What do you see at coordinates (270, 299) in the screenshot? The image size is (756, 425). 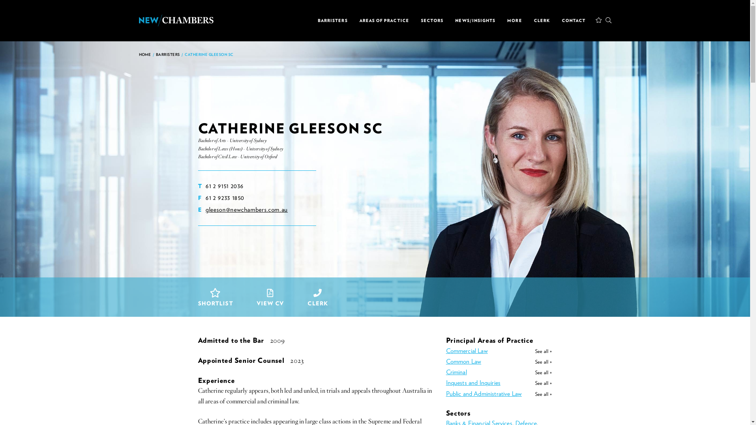 I see `VIEW CV` at bounding box center [270, 299].